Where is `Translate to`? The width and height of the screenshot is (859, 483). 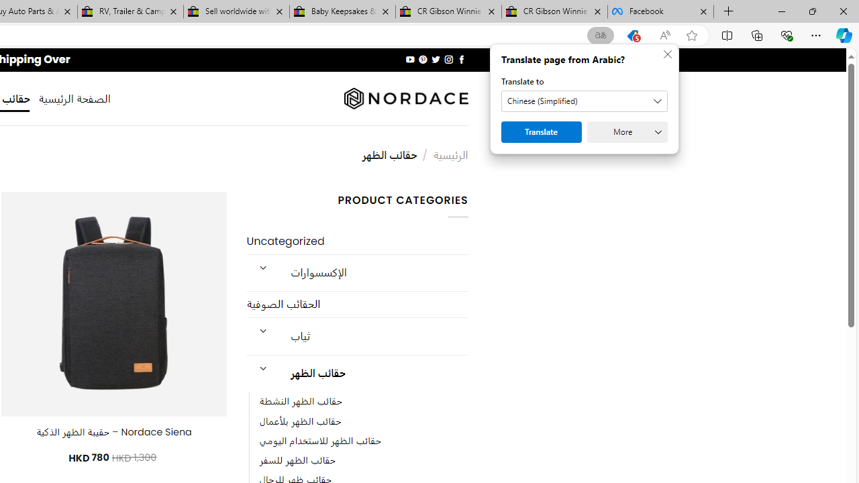
Translate to is located at coordinates (584, 101).